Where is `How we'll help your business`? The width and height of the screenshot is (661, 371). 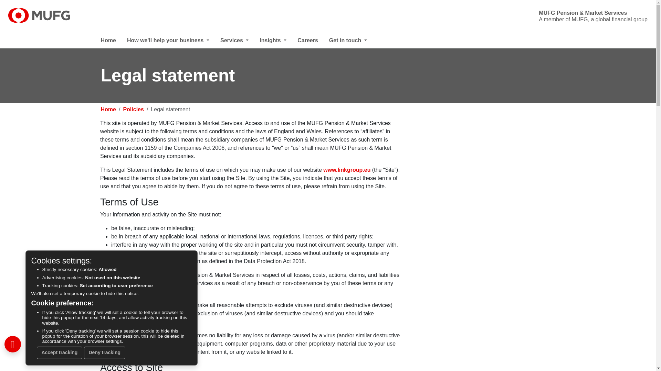
How we'll help your business is located at coordinates (174, 39).